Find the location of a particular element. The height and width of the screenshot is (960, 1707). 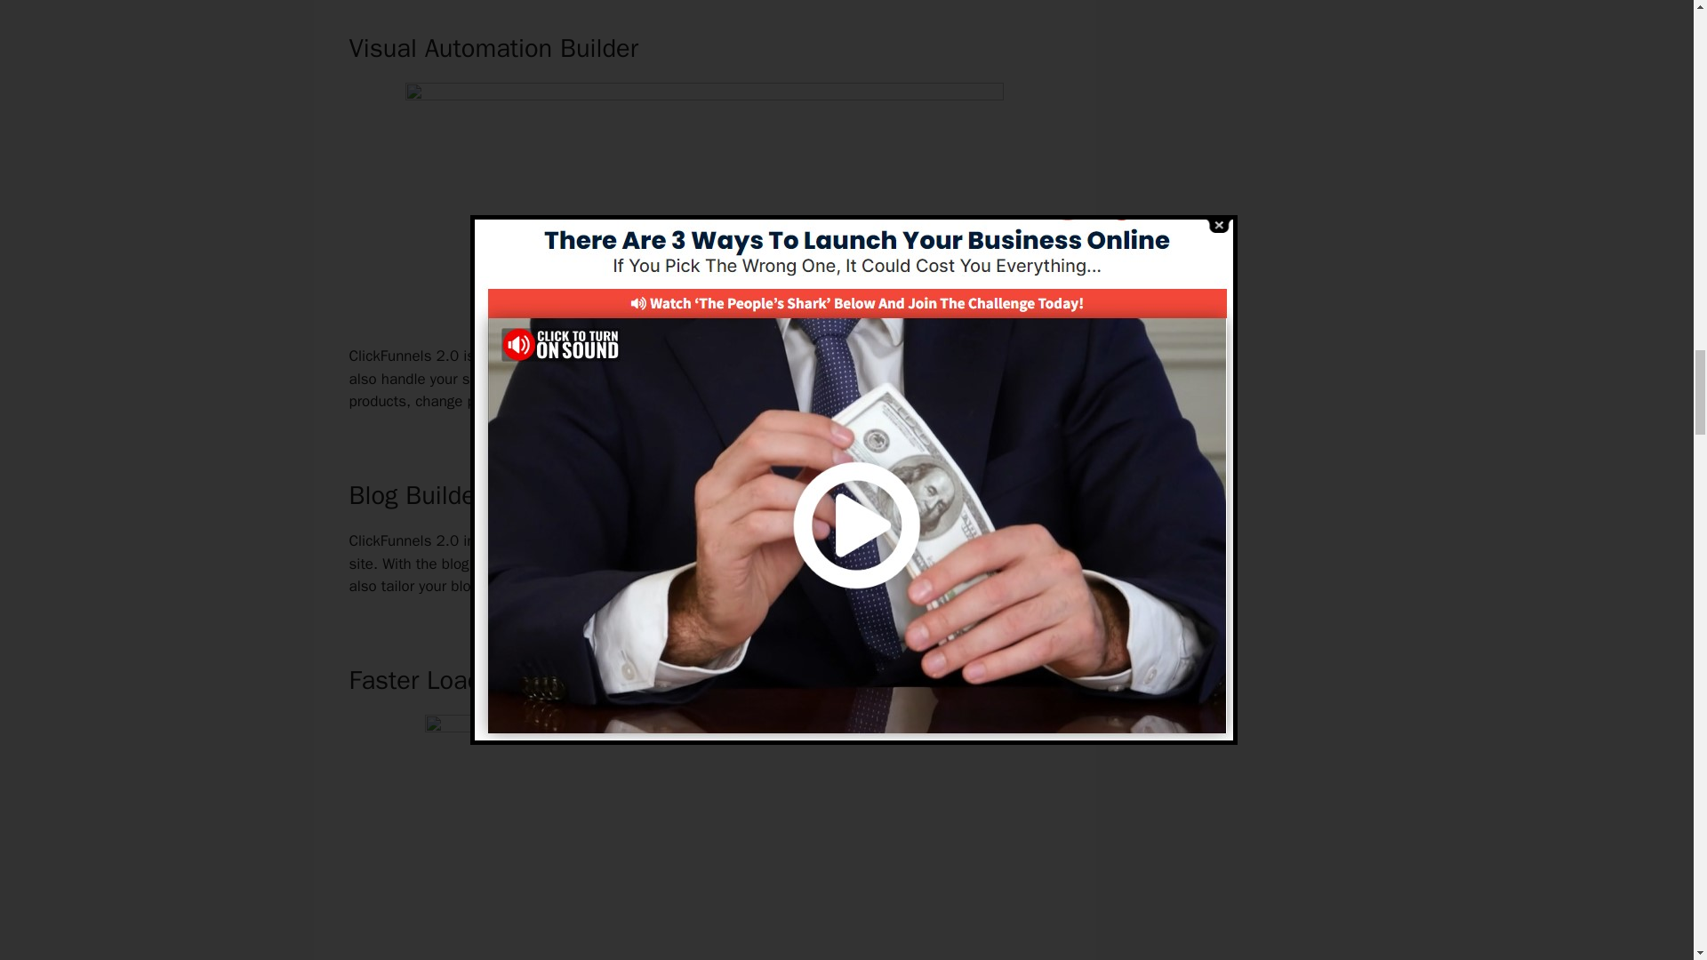

Begin Here For Free Now is located at coordinates (704, 295).